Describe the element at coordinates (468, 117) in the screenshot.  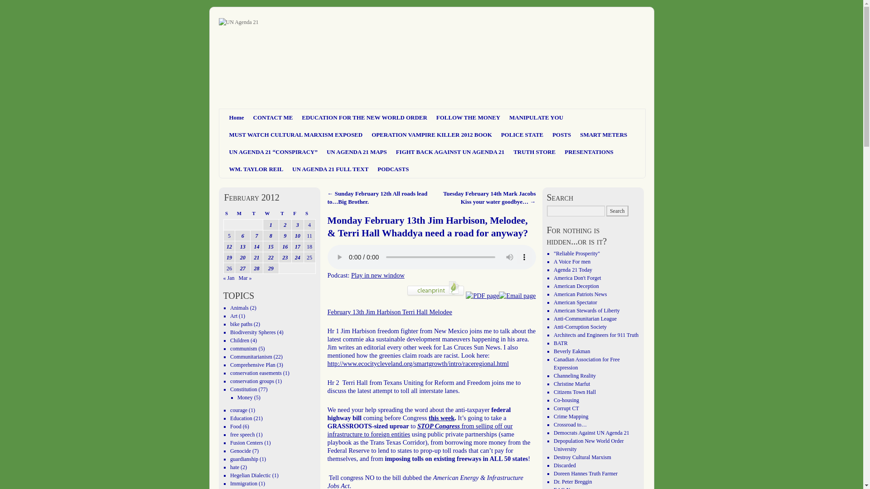
I see `FOLLOW THE MONEY` at that location.